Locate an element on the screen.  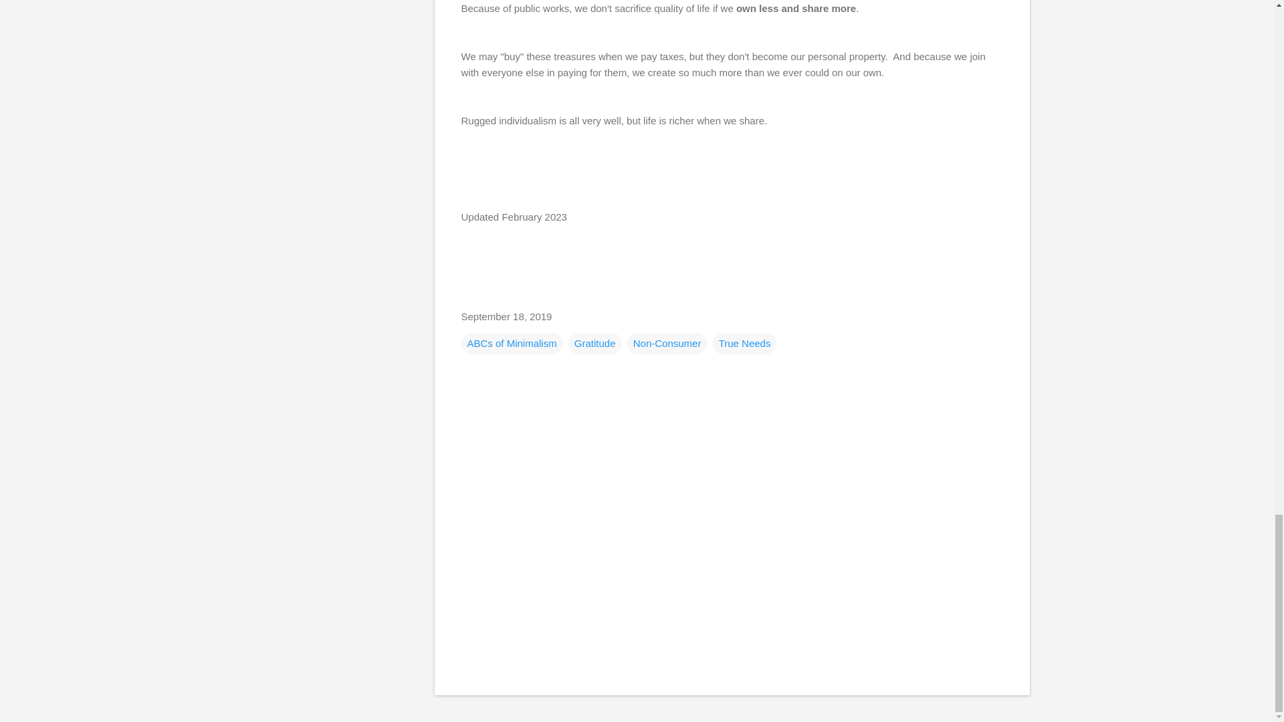
permanent link is located at coordinates (506, 316).